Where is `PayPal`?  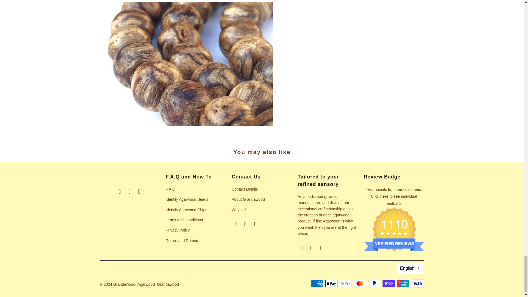 PayPal is located at coordinates (375, 284).